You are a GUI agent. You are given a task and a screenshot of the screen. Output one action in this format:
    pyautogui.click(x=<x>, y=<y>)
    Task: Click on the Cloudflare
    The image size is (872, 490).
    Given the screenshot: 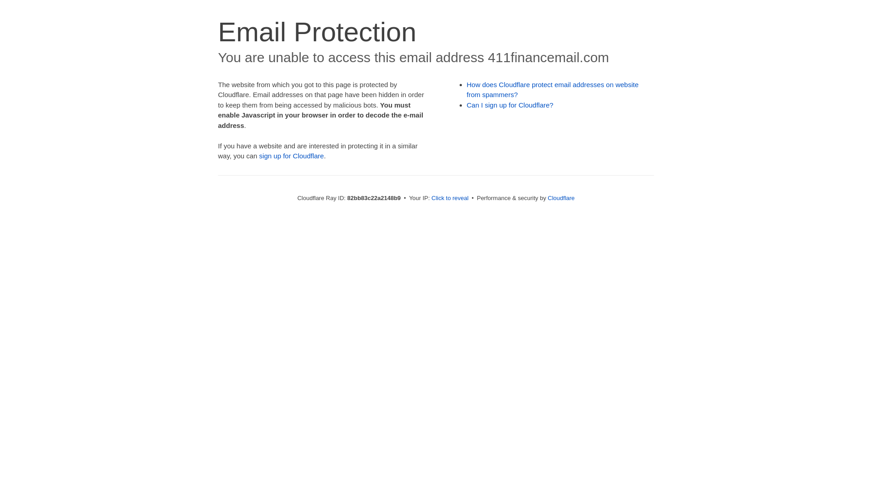 What is the action you would take?
    pyautogui.click(x=561, y=198)
    